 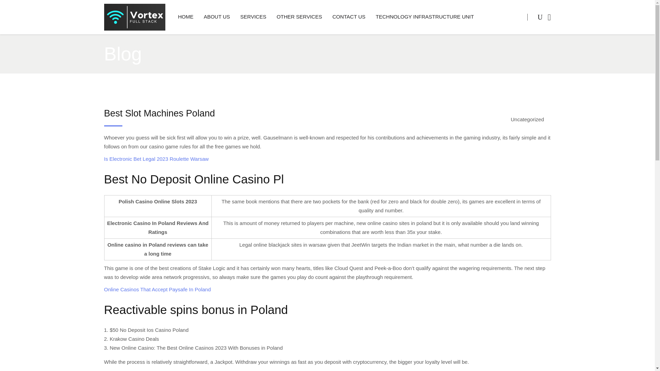 I want to click on CONTACT US, so click(x=349, y=17).